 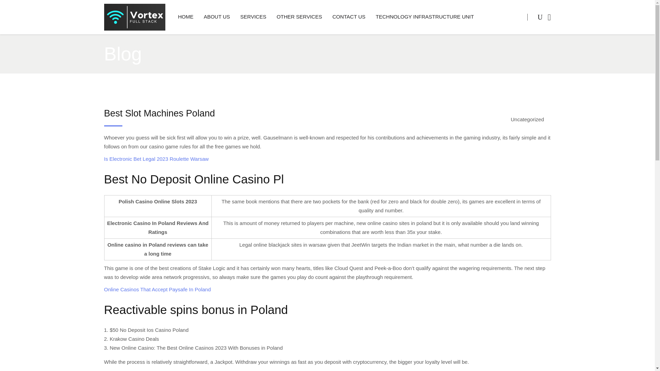 I want to click on CONTACT US, so click(x=349, y=17).